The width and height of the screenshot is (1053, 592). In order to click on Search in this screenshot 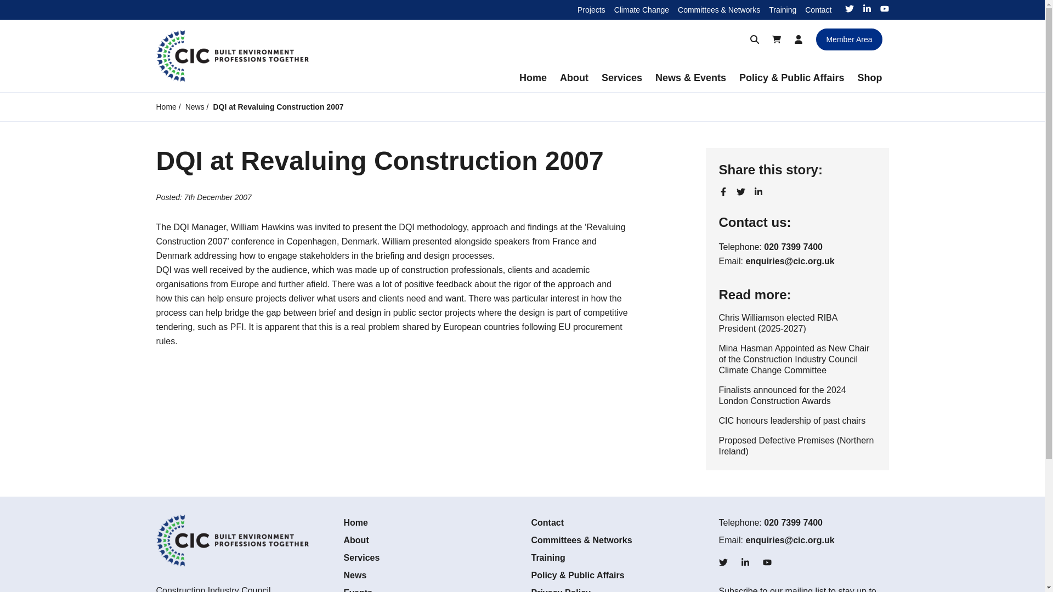, I will do `click(755, 39)`.